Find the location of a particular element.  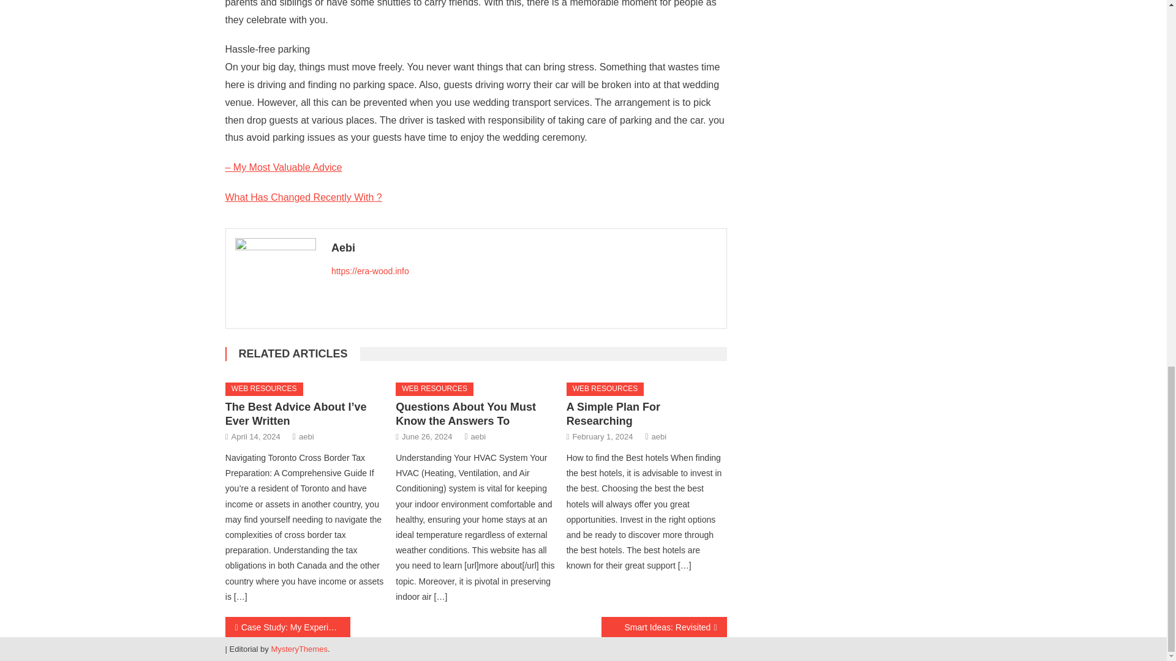

WEB RESOURCES is located at coordinates (434, 389).